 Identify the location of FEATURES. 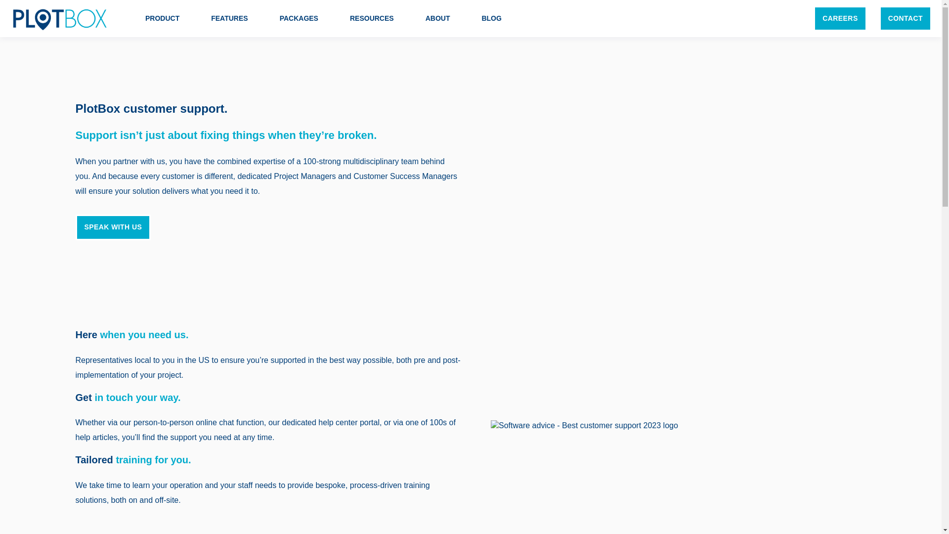
(229, 18).